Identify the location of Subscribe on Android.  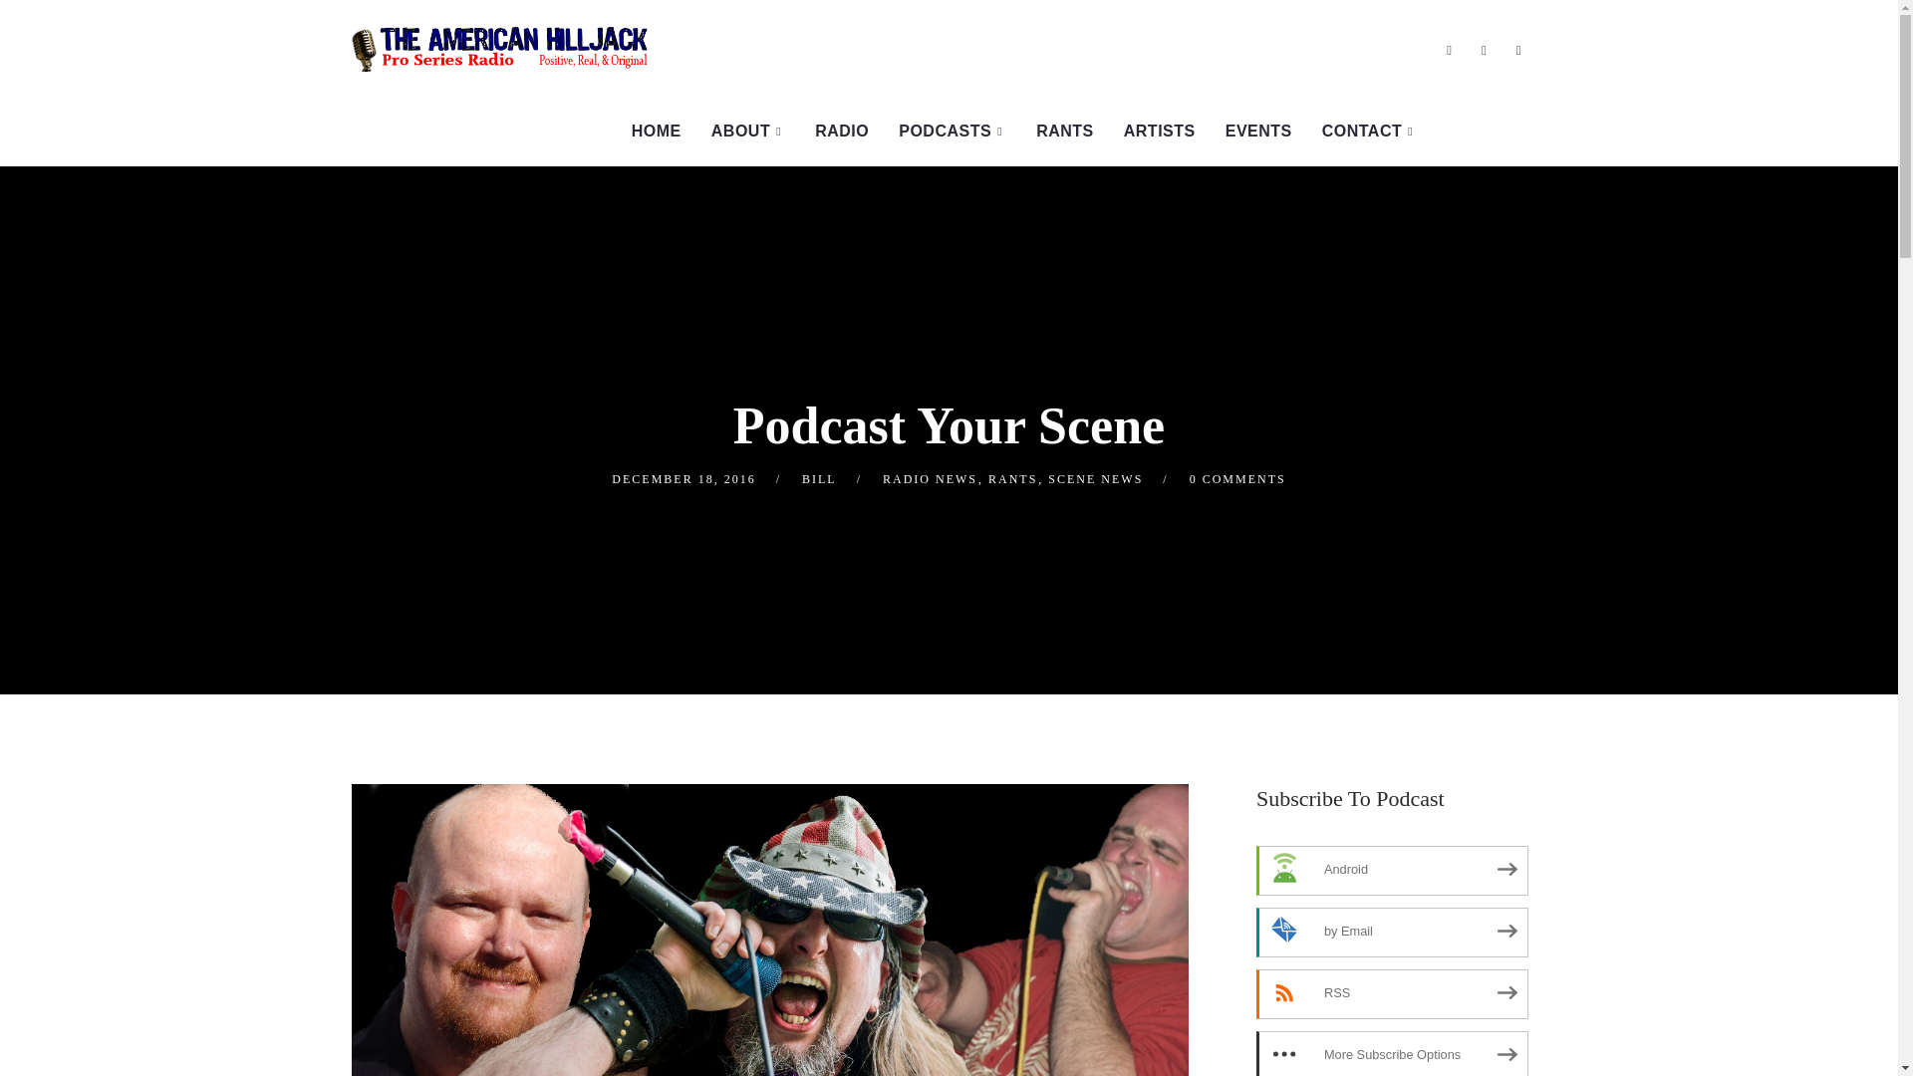
(1393, 870).